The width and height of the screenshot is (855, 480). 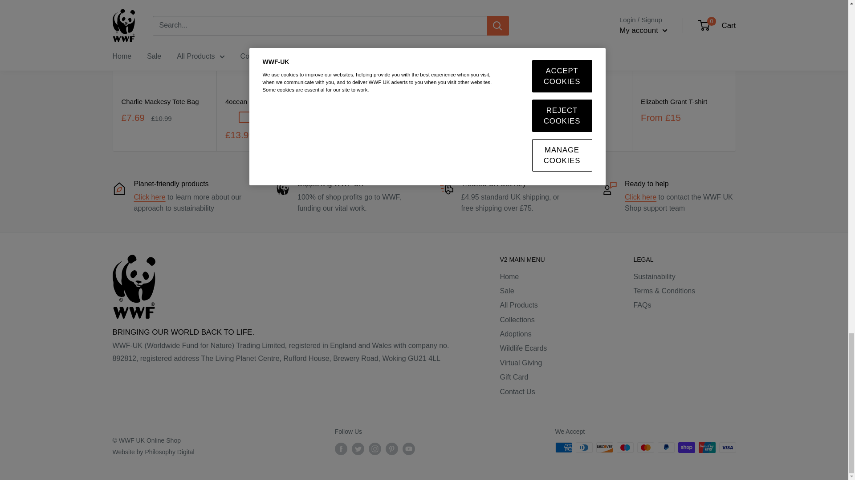 What do you see at coordinates (257, 117) in the screenshot?
I see `White` at bounding box center [257, 117].